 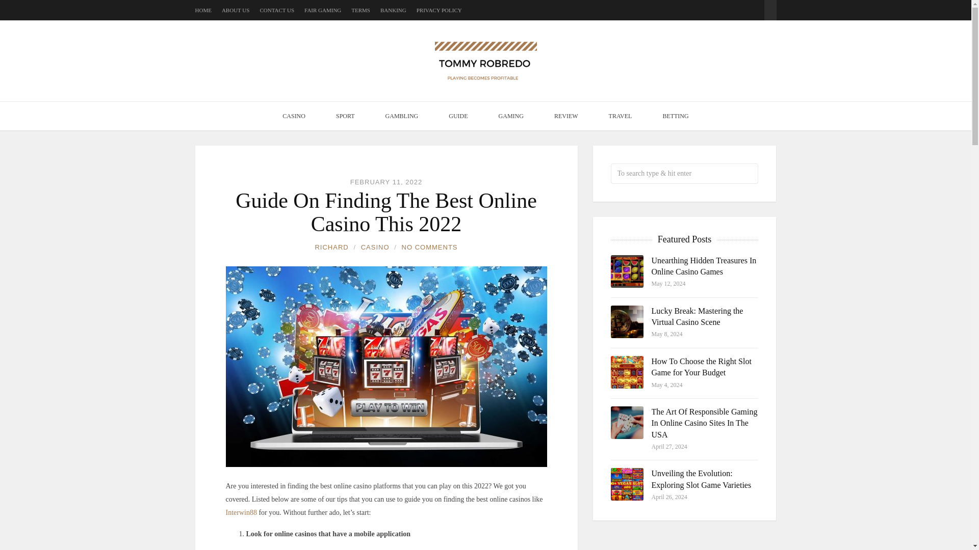 What do you see at coordinates (402, 116) in the screenshot?
I see `GAMBLING` at bounding box center [402, 116].